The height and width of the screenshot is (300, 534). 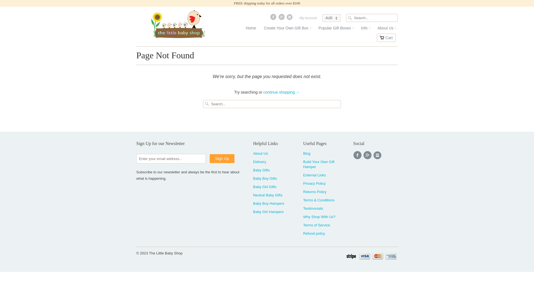 What do you see at coordinates (315, 175) in the screenshot?
I see `External Links` at bounding box center [315, 175].